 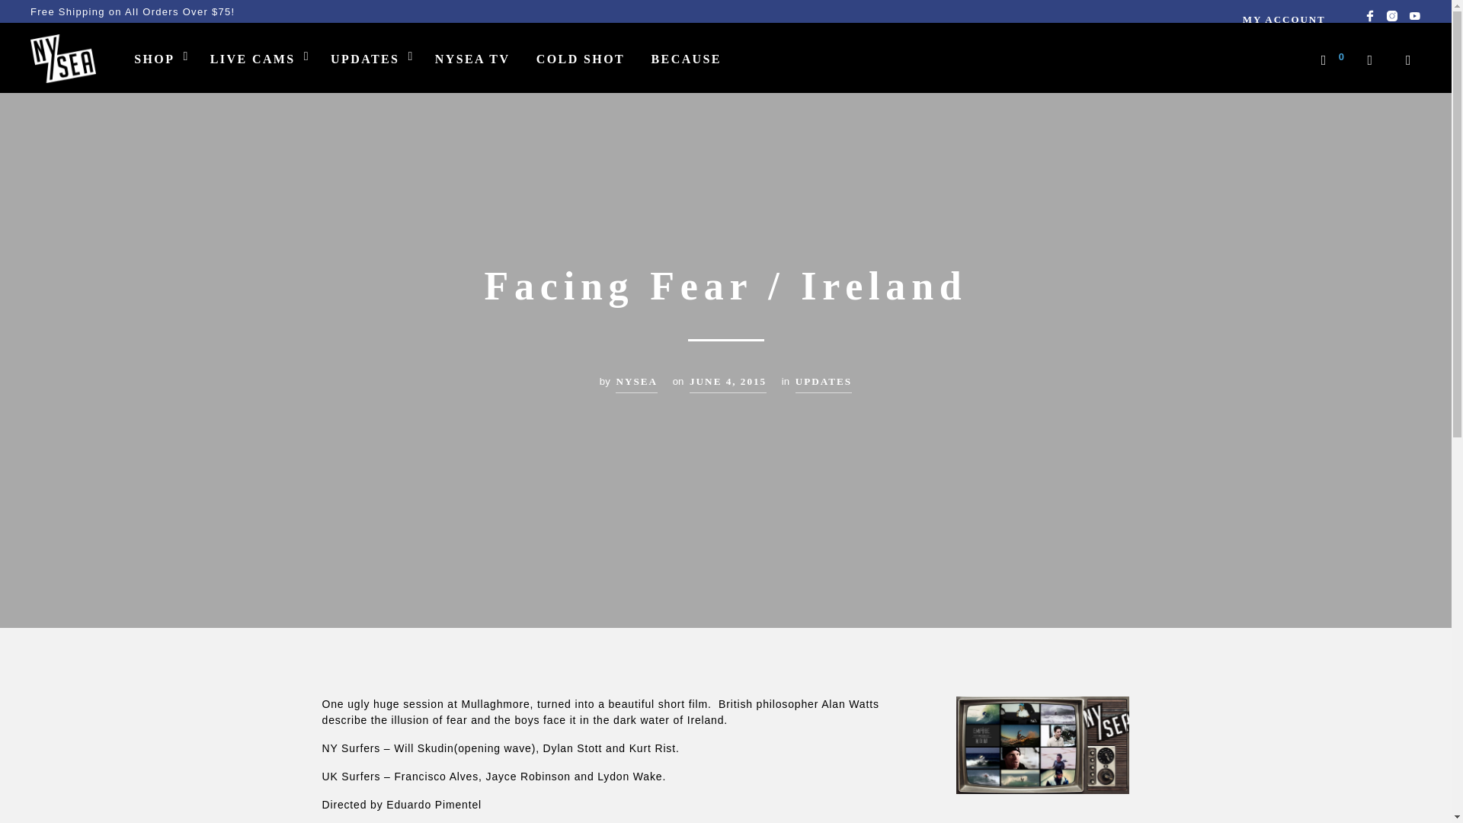 What do you see at coordinates (581, 59) in the screenshot?
I see `COLD SHOT` at bounding box center [581, 59].